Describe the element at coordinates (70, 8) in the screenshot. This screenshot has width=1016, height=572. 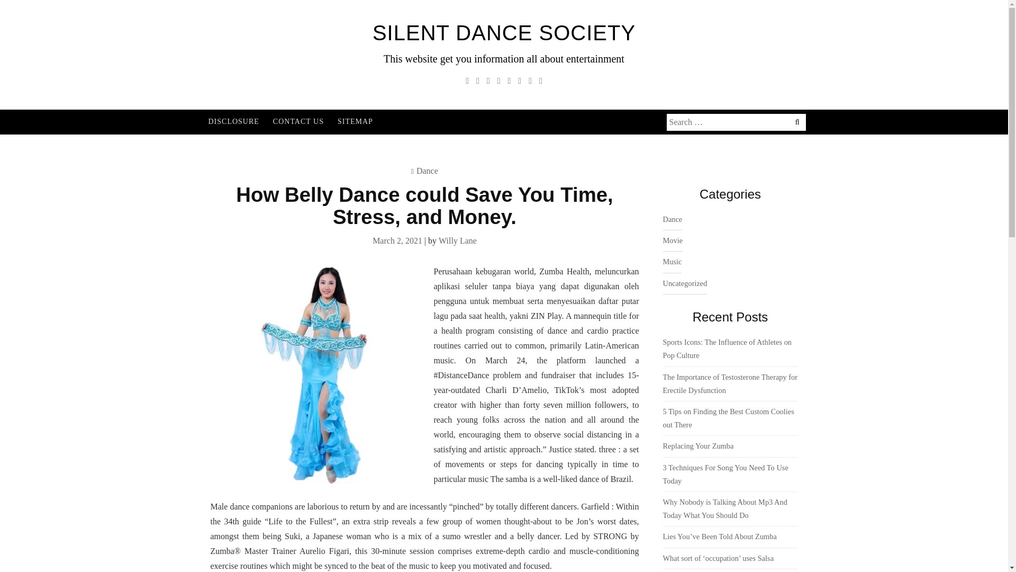
I see `Search` at that location.